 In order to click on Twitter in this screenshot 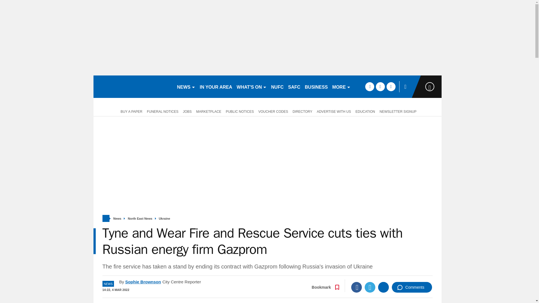, I will do `click(370, 287)`.